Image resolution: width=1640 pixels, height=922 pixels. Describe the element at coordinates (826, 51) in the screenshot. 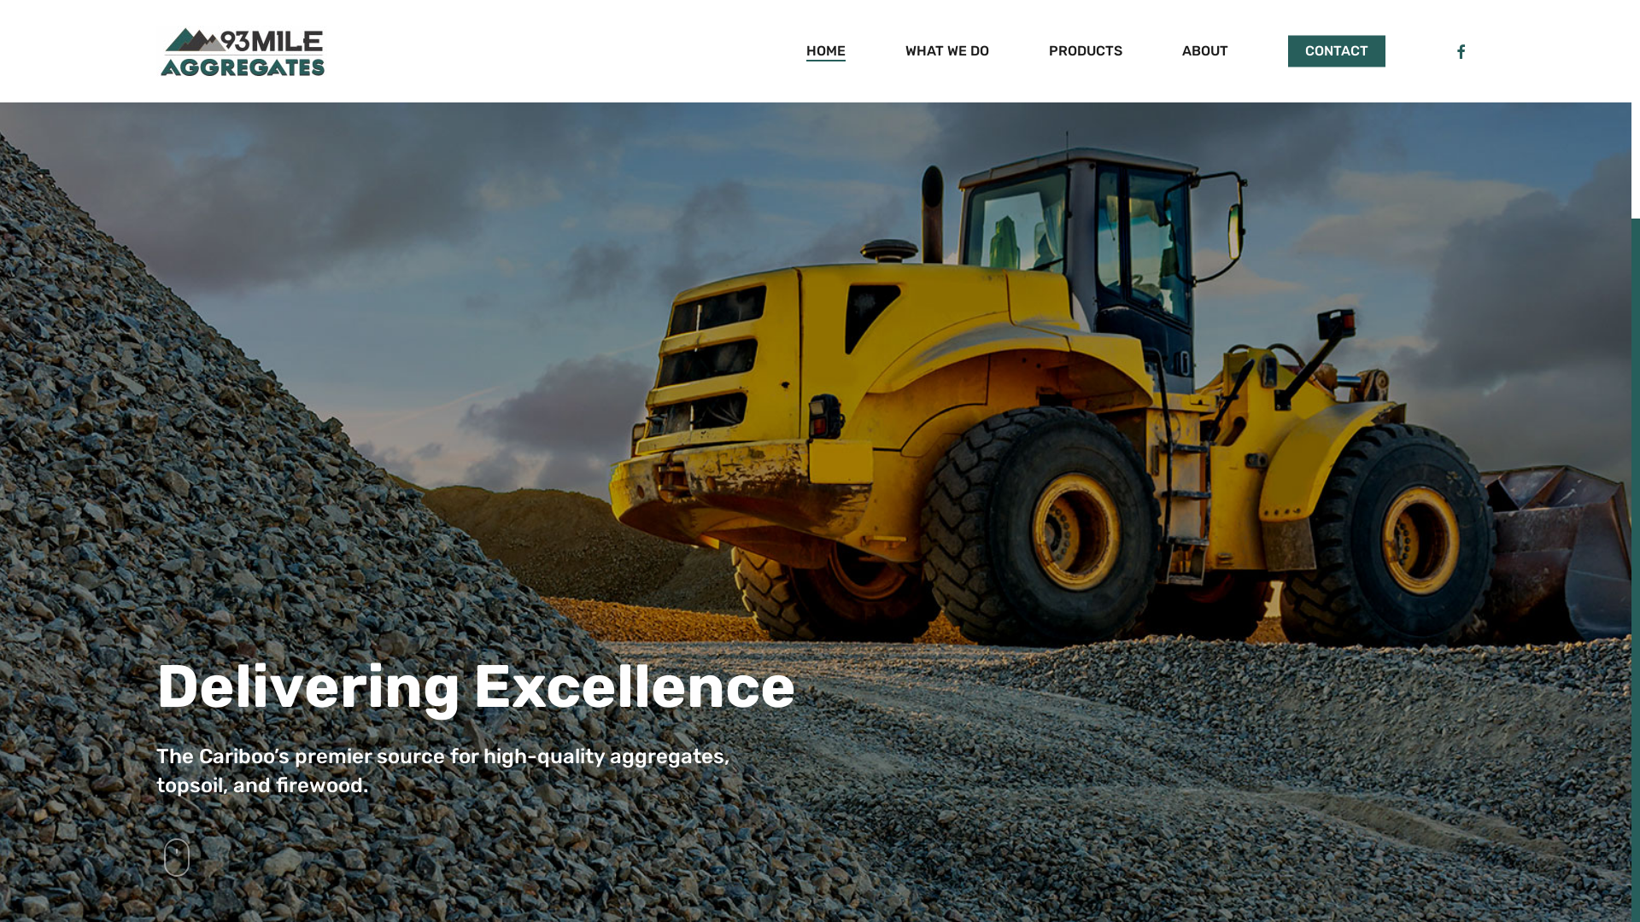

I see `HOME` at that location.